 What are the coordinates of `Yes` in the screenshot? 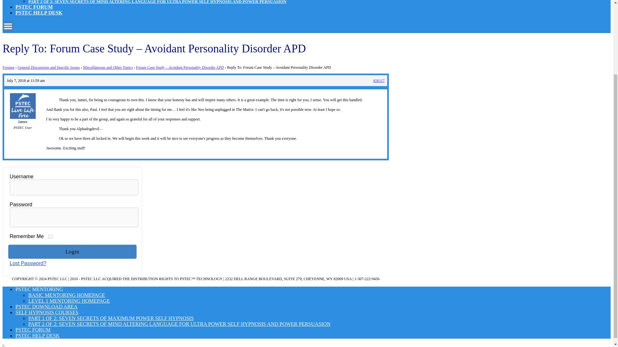 It's located at (50, 236).